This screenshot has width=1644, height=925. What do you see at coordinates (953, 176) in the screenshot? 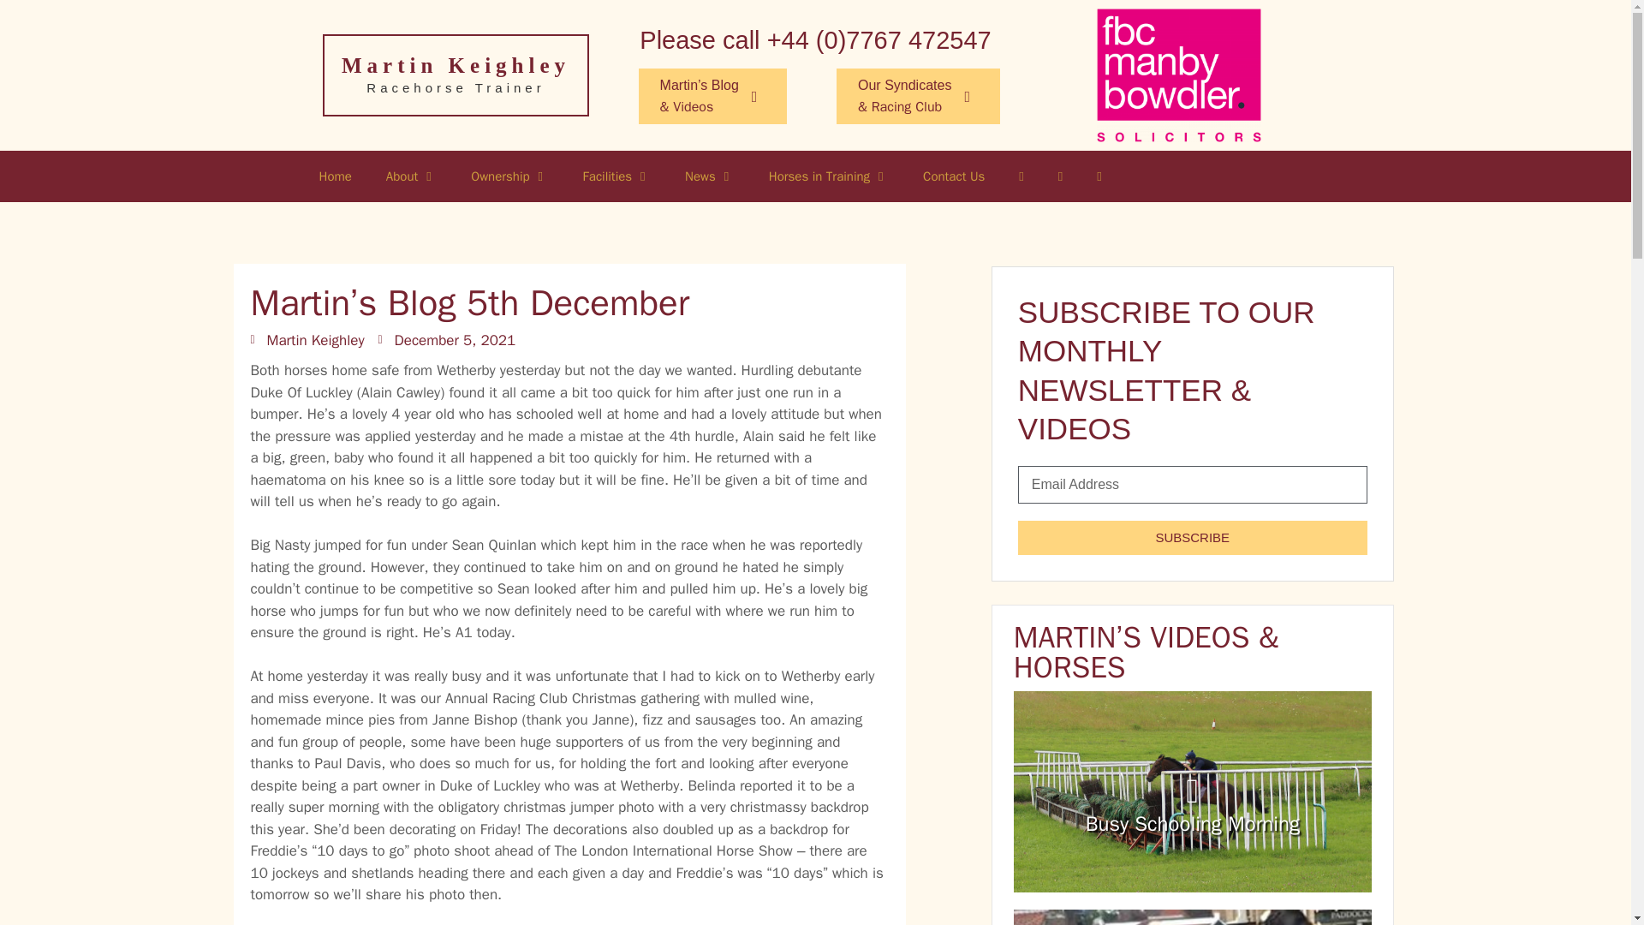
I see `Contact Us` at bounding box center [953, 176].